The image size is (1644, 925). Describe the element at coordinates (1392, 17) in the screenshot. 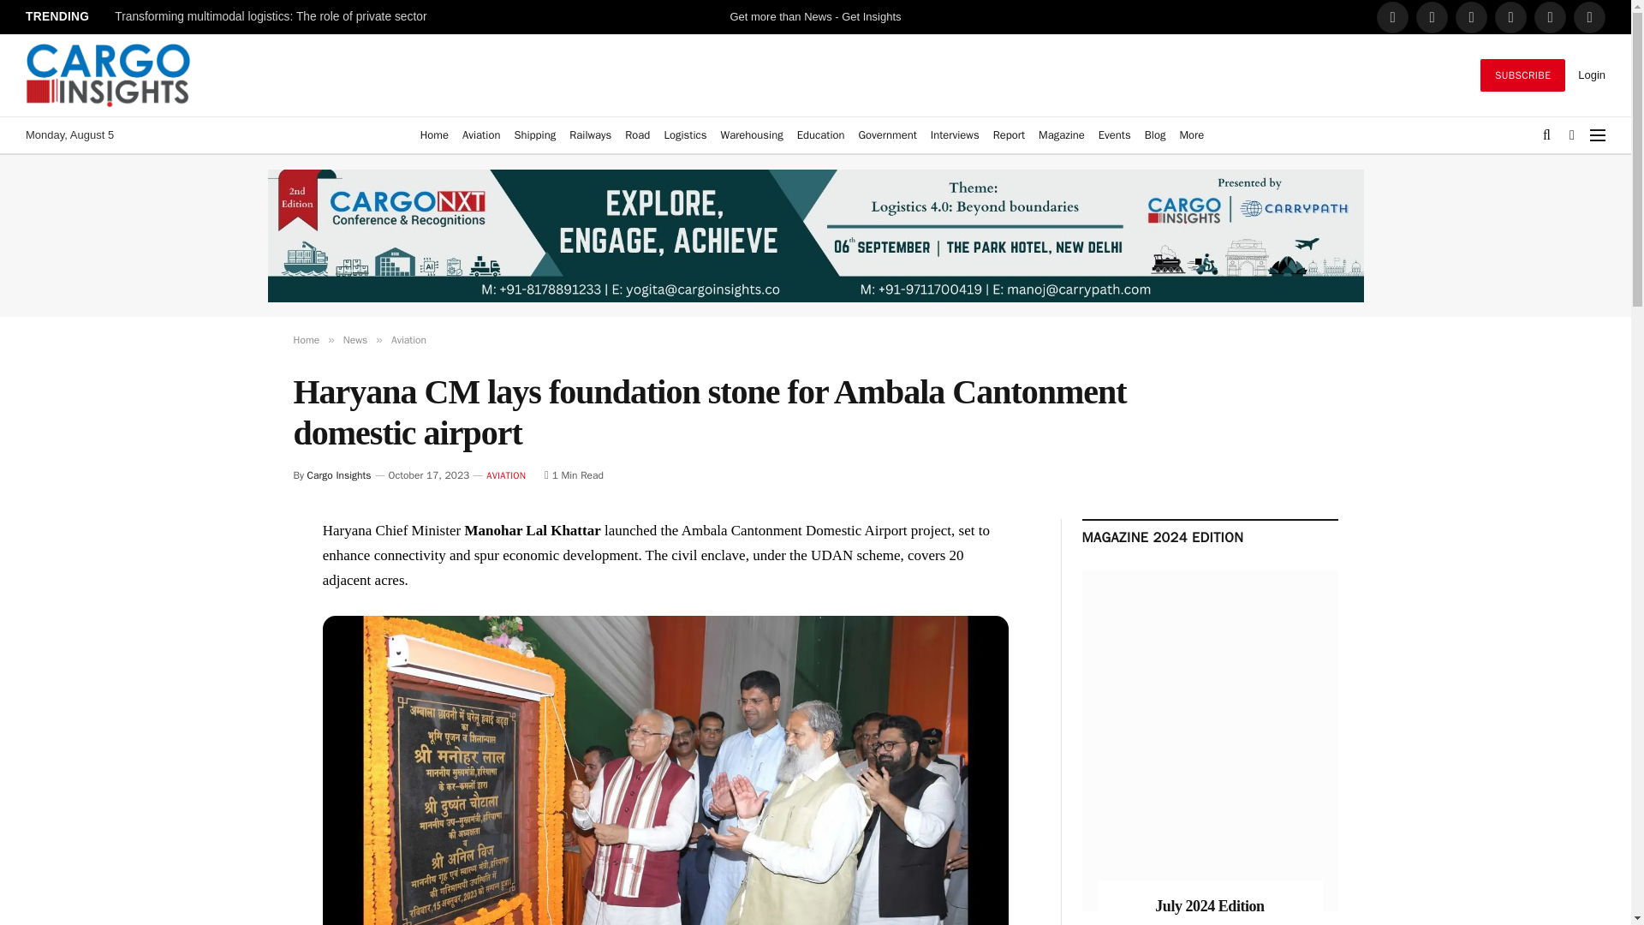

I see `Facebook` at that location.